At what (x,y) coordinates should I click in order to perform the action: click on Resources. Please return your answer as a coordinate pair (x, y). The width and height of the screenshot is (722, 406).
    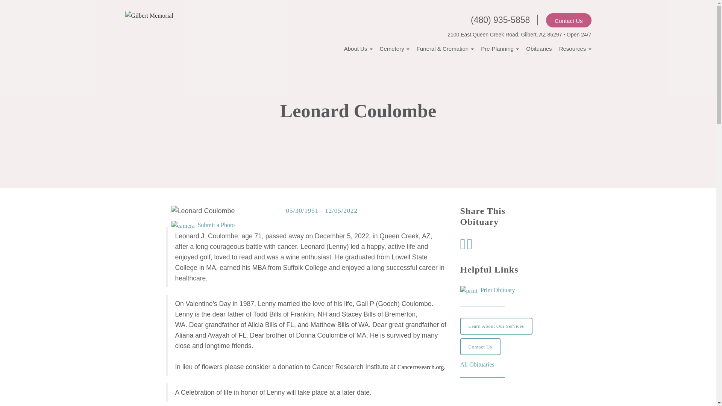
    Looking at the image, I should click on (575, 48).